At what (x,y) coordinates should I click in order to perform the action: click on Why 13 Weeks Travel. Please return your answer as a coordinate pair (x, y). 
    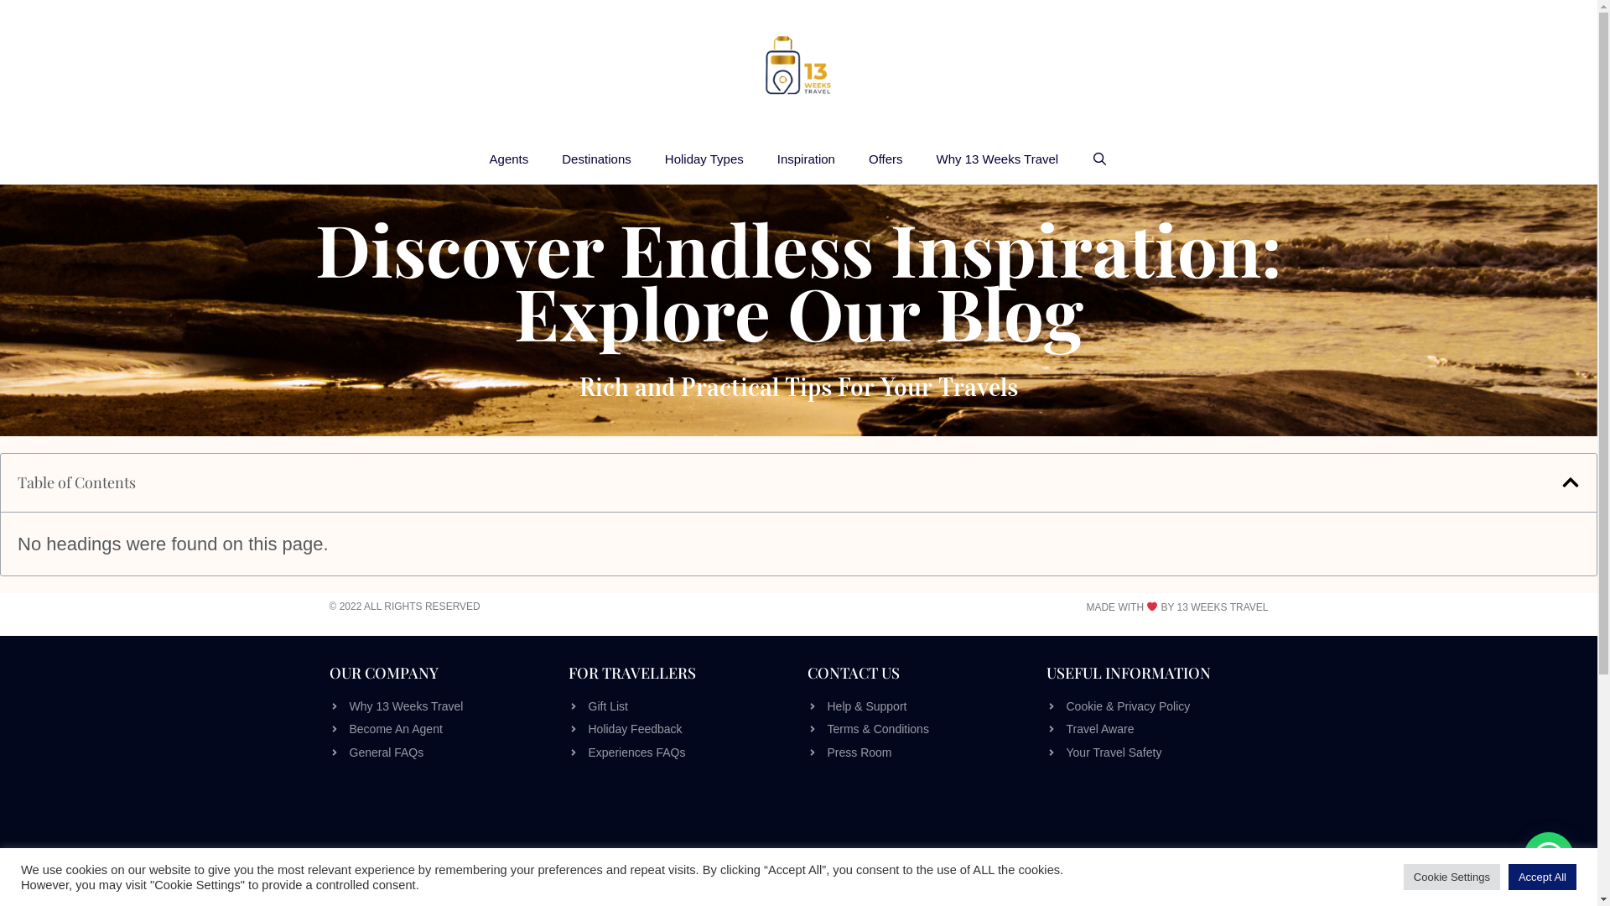
    Looking at the image, I should click on (998, 159).